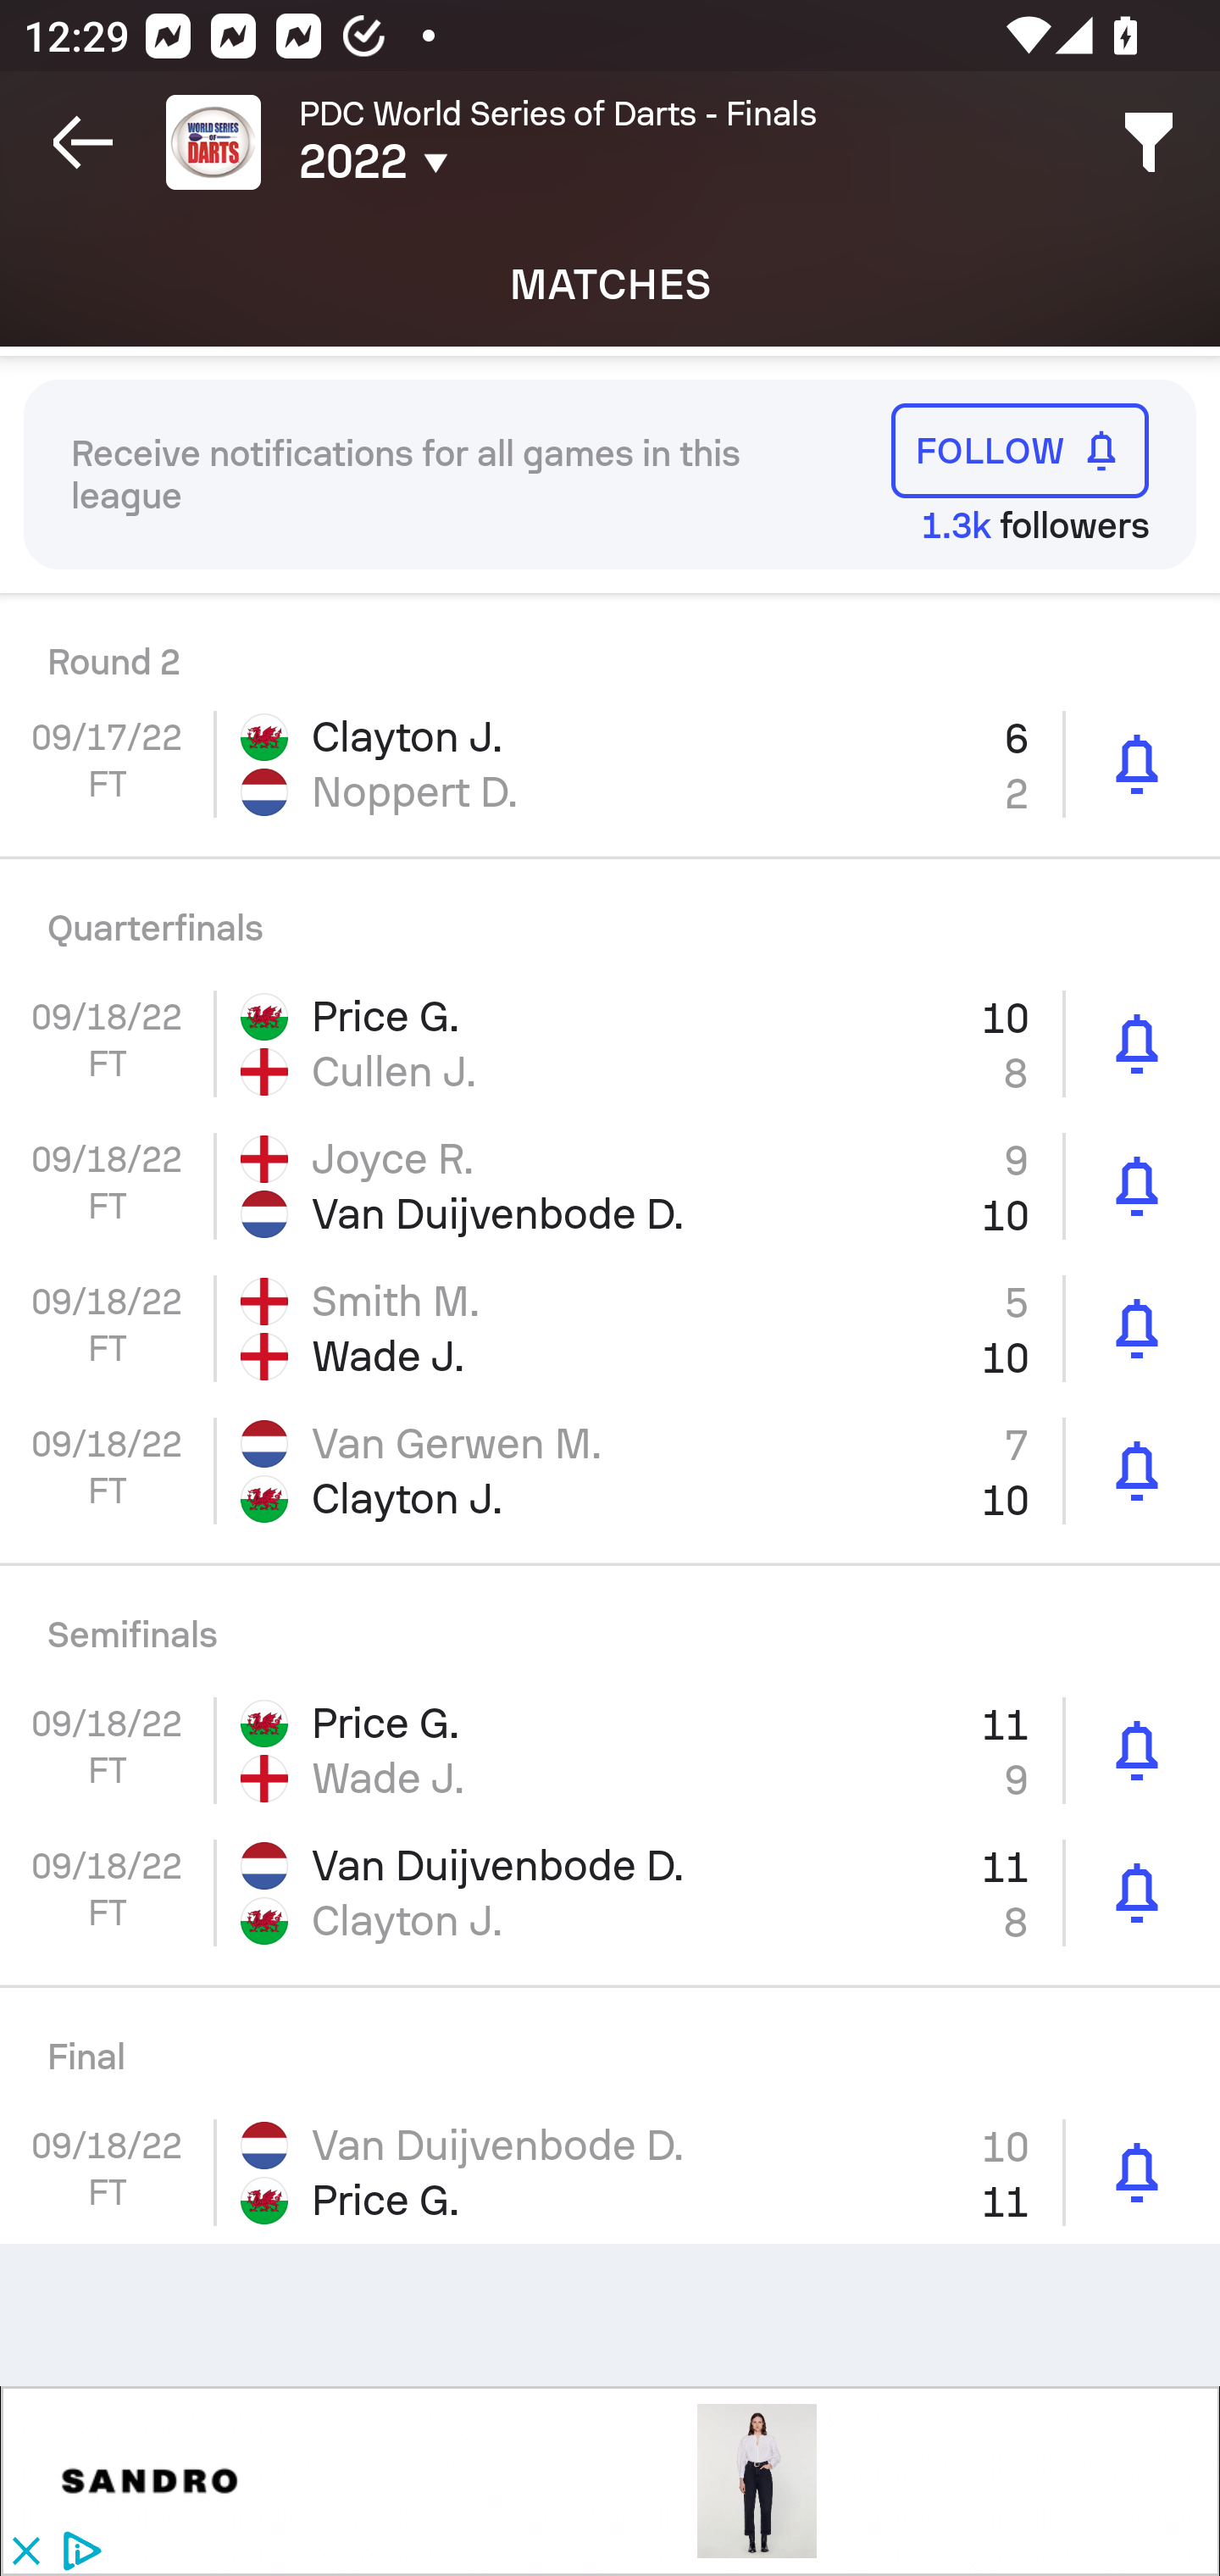 The height and width of the screenshot is (2576, 1220). What do you see at coordinates (757, 2481) in the screenshot?
I see `  ` at bounding box center [757, 2481].